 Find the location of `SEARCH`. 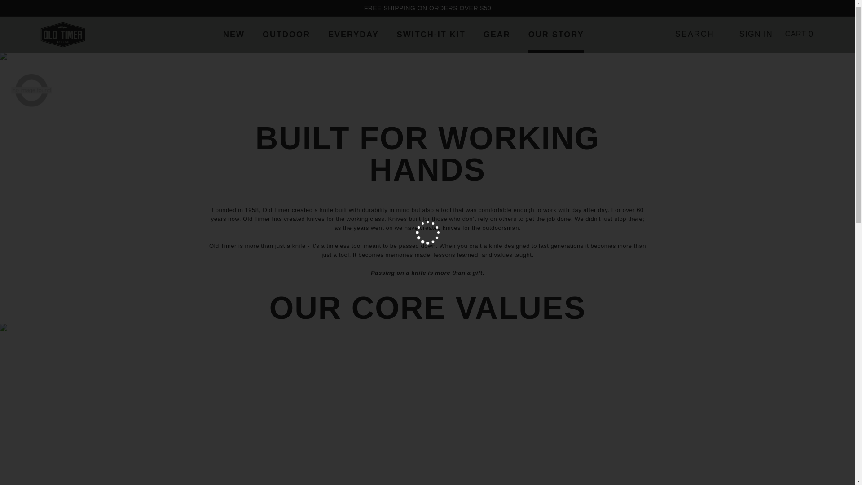

SEARCH is located at coordinates (699, 34).